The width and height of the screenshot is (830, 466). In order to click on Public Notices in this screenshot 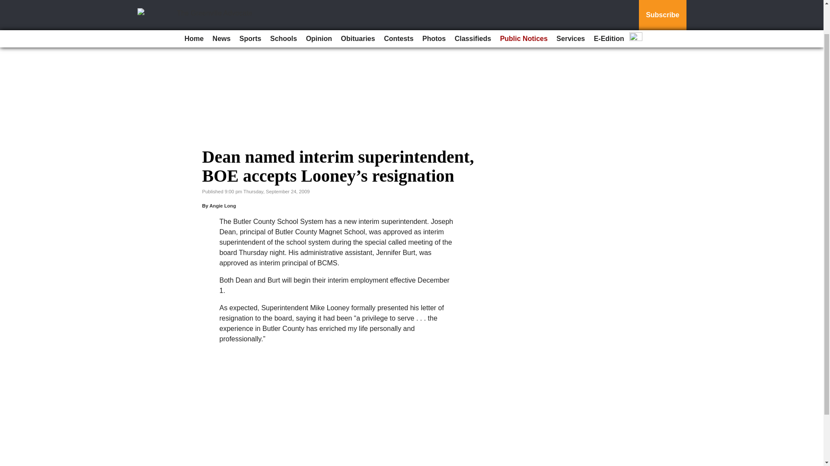, I will do `click(524, 7)`.